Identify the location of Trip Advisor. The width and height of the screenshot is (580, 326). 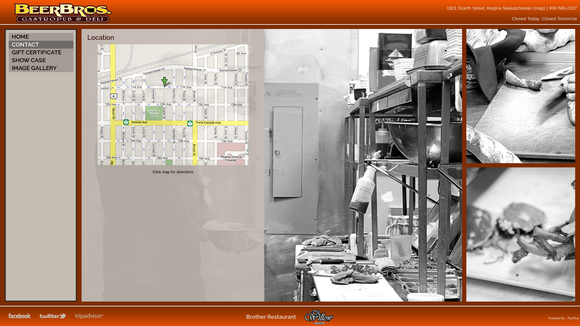
(90, 316).